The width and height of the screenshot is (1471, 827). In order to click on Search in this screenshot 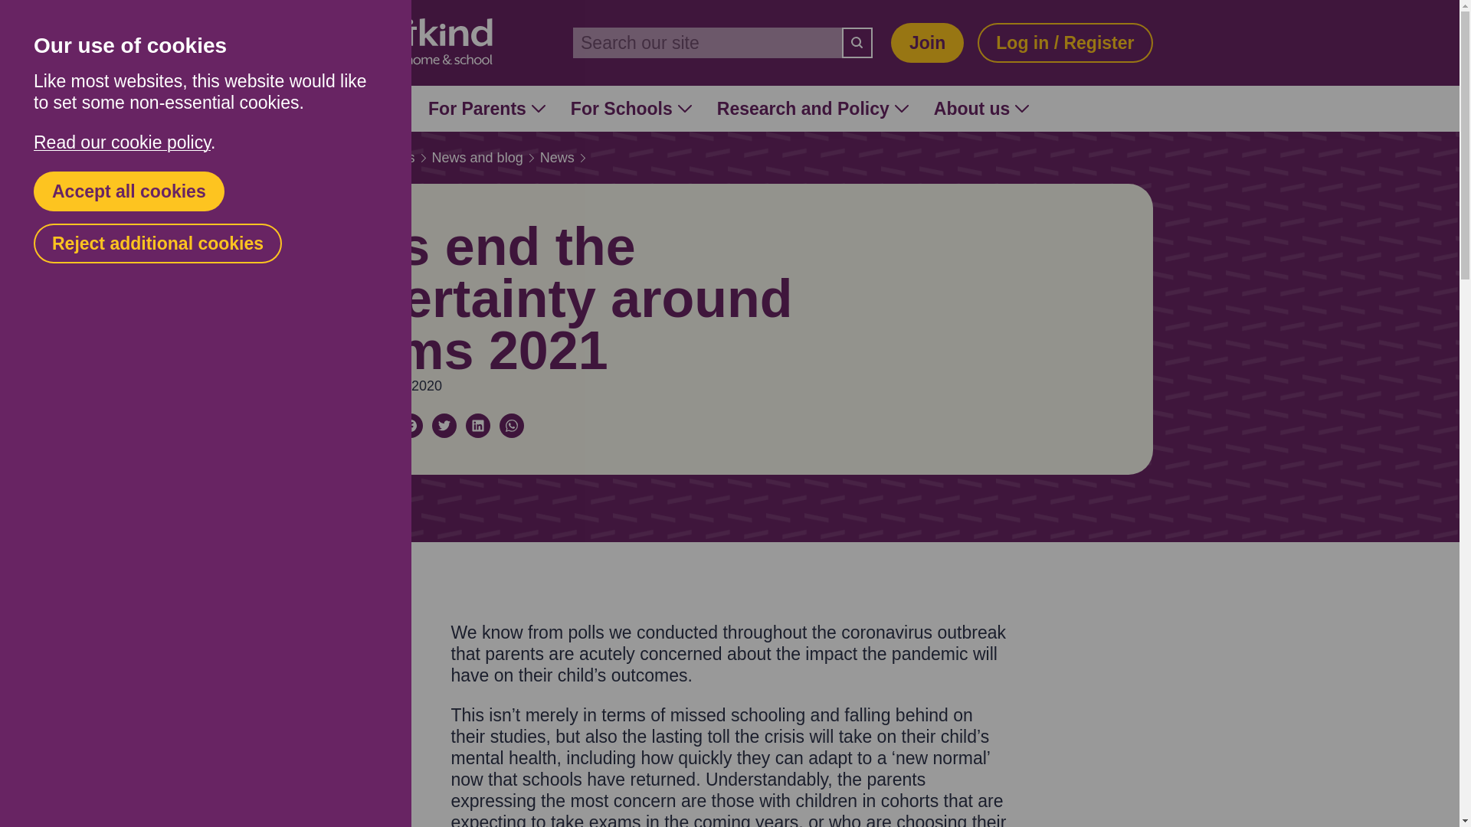, I will do `click(857, 42)`.